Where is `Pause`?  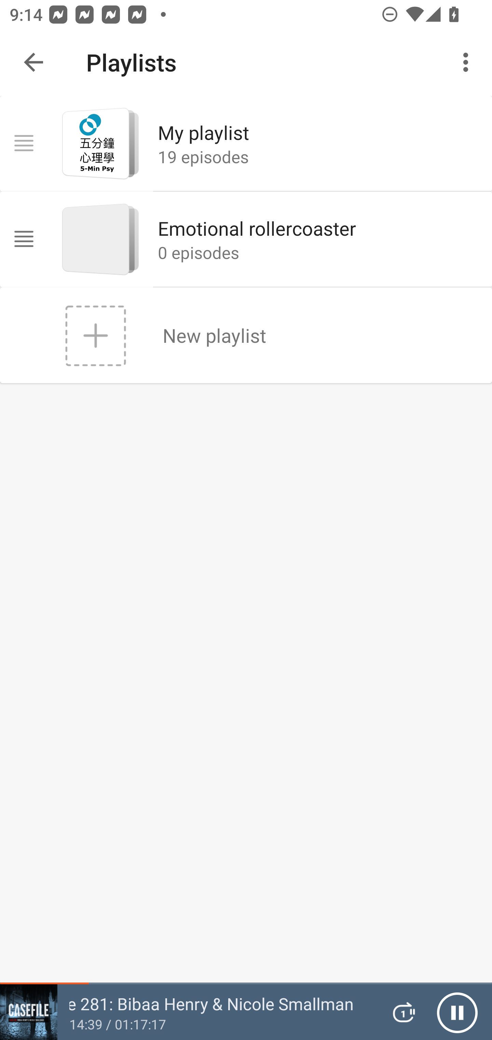
Pause is located at coordinates (457, 1012).